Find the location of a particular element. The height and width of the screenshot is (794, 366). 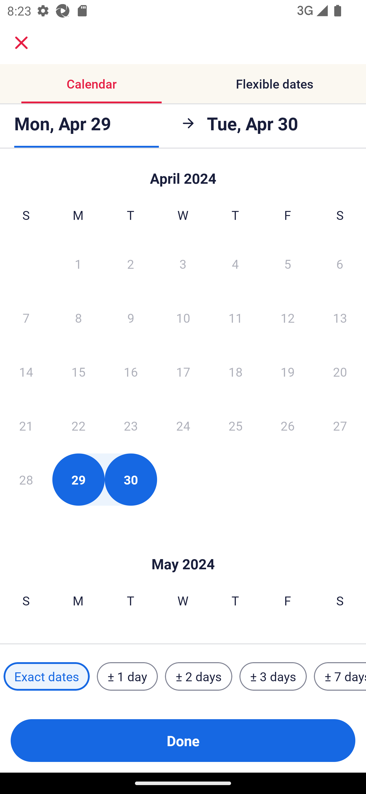

24 Wednesday, April 24, 2024 is located at coordinates (183, 426).